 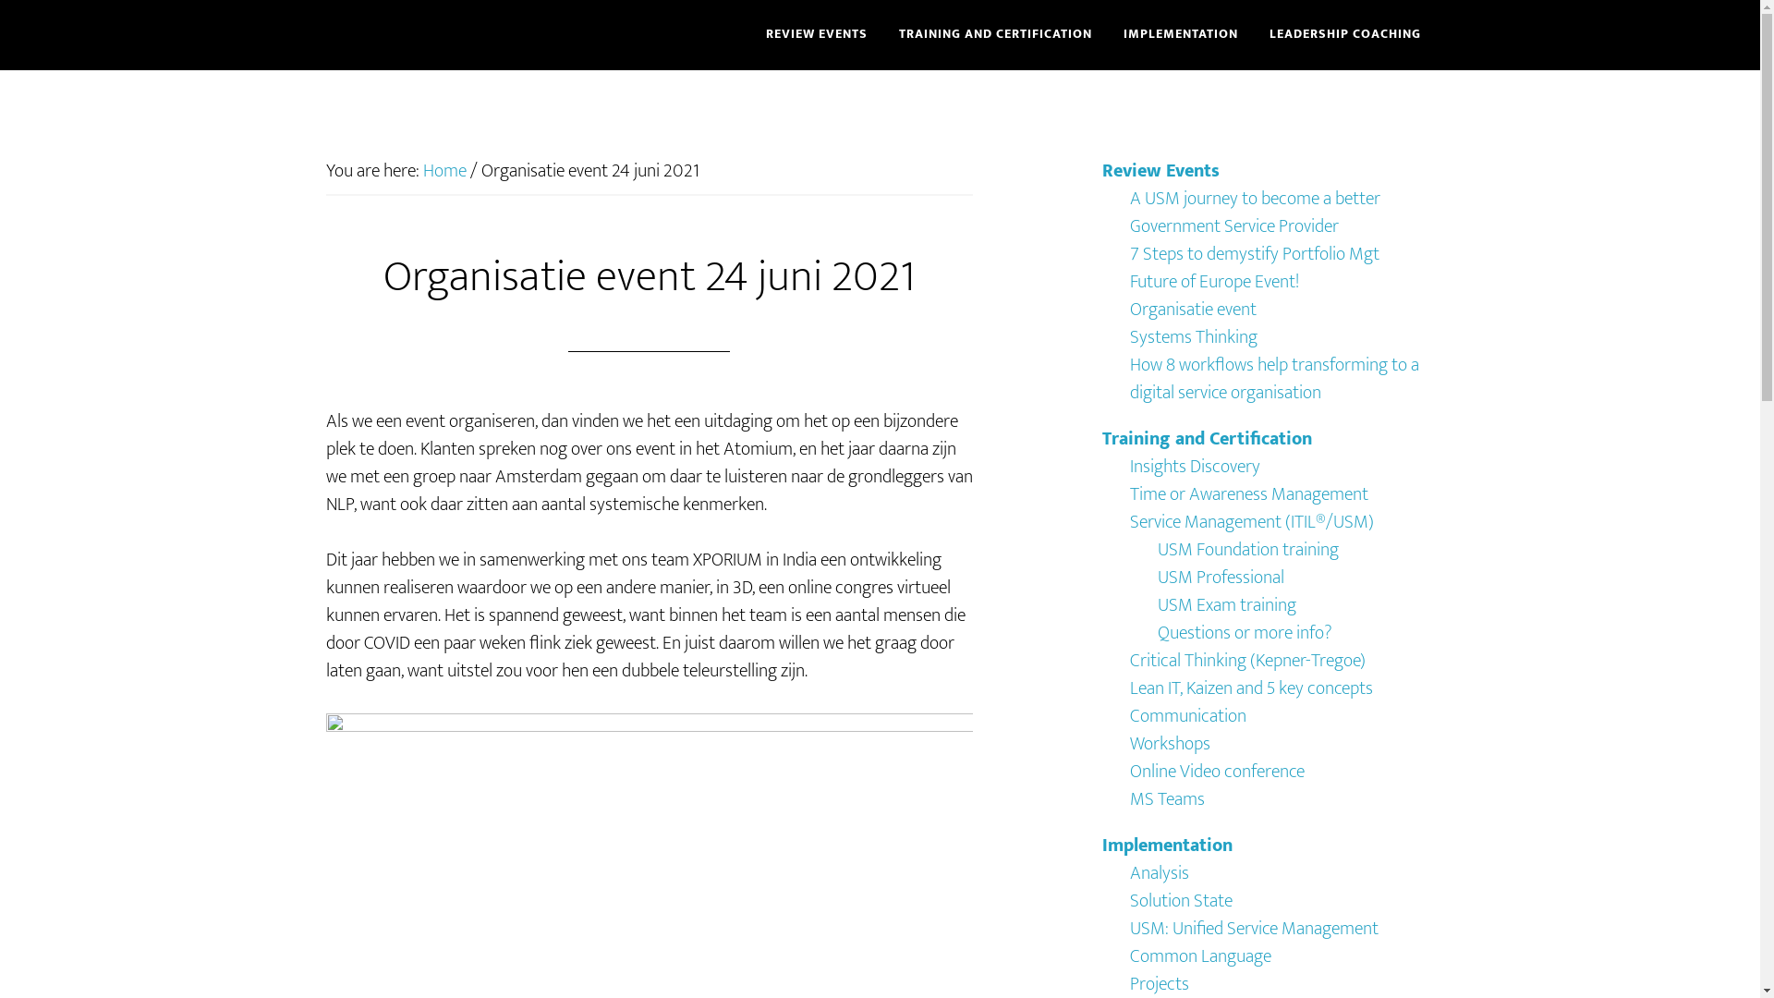 I want to click on REVIEW EVENTS, so click(x=817, y=35).